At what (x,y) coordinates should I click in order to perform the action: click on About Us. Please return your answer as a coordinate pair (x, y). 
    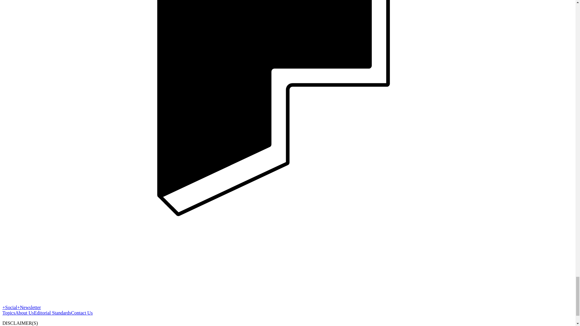
    Looking at the image, I should click on (24, 313).